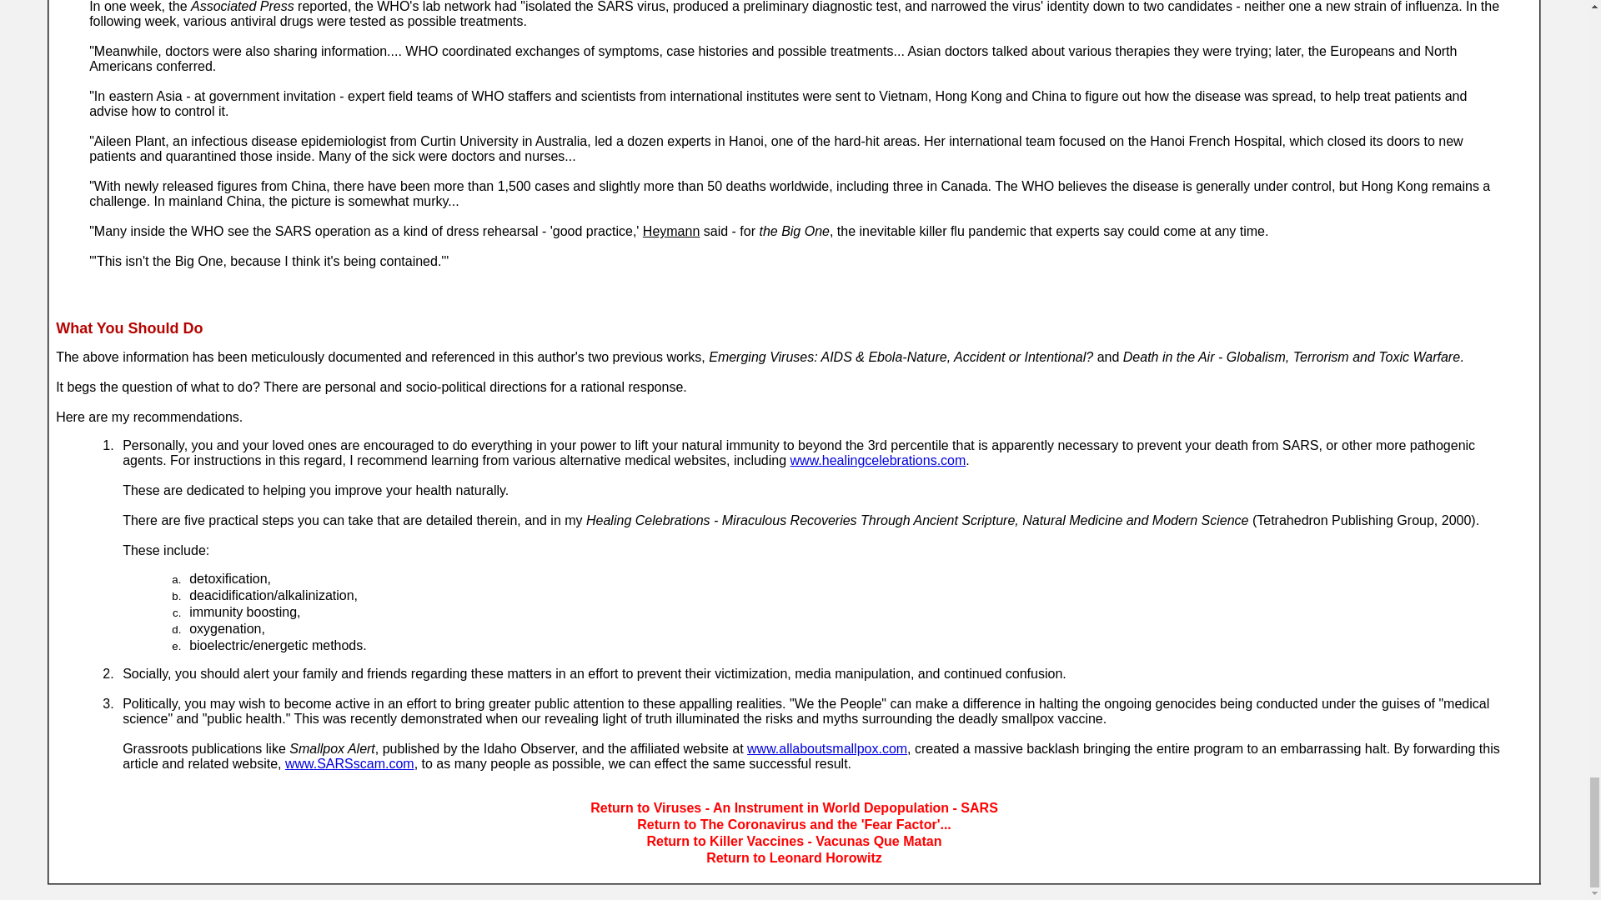 Image resolution: width=1601 pixels, height=900 pixels. What do you see at coordinates (879, 460) in the screenshot?
I see `www.healingcelebrations.com` at bounding box center [879, 460].